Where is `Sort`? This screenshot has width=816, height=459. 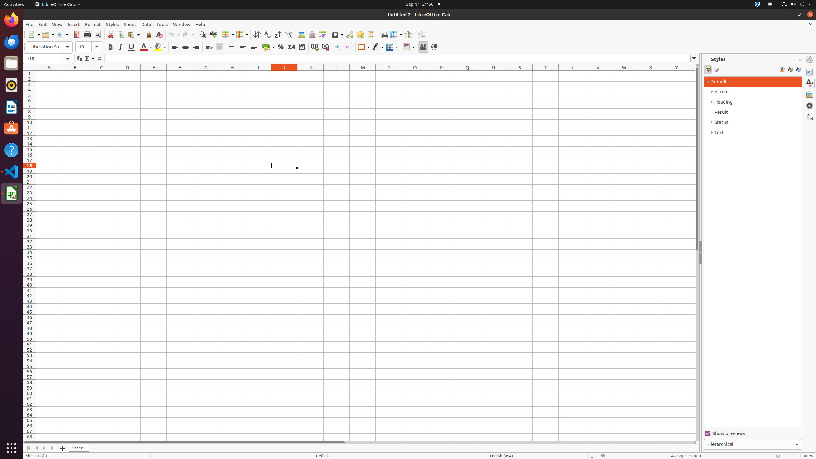 Sort is located at coordinates (257, 34).